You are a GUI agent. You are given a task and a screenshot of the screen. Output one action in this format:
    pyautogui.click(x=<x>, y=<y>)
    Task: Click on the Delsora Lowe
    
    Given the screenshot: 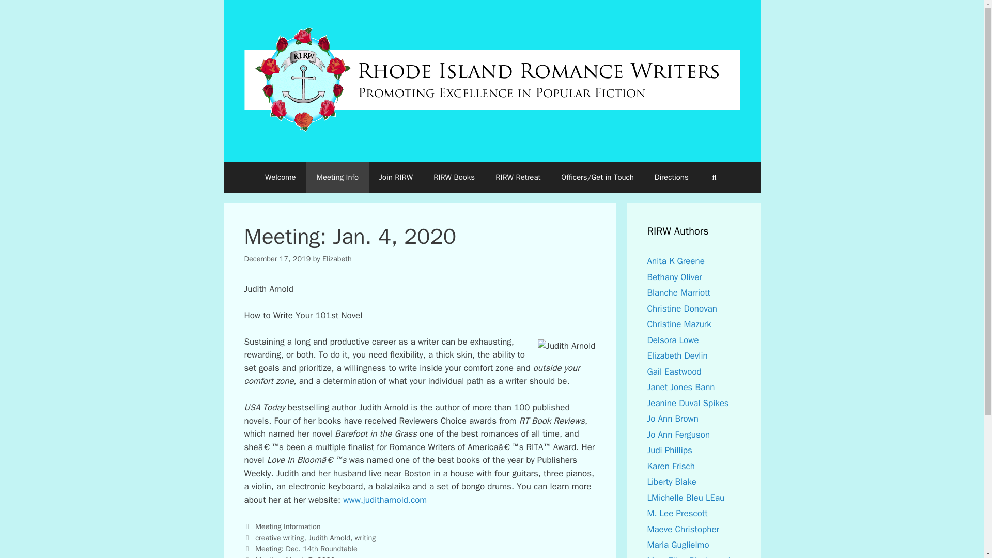 What is the action you would take?
    pyautogui.click(x=672, y=340)
    